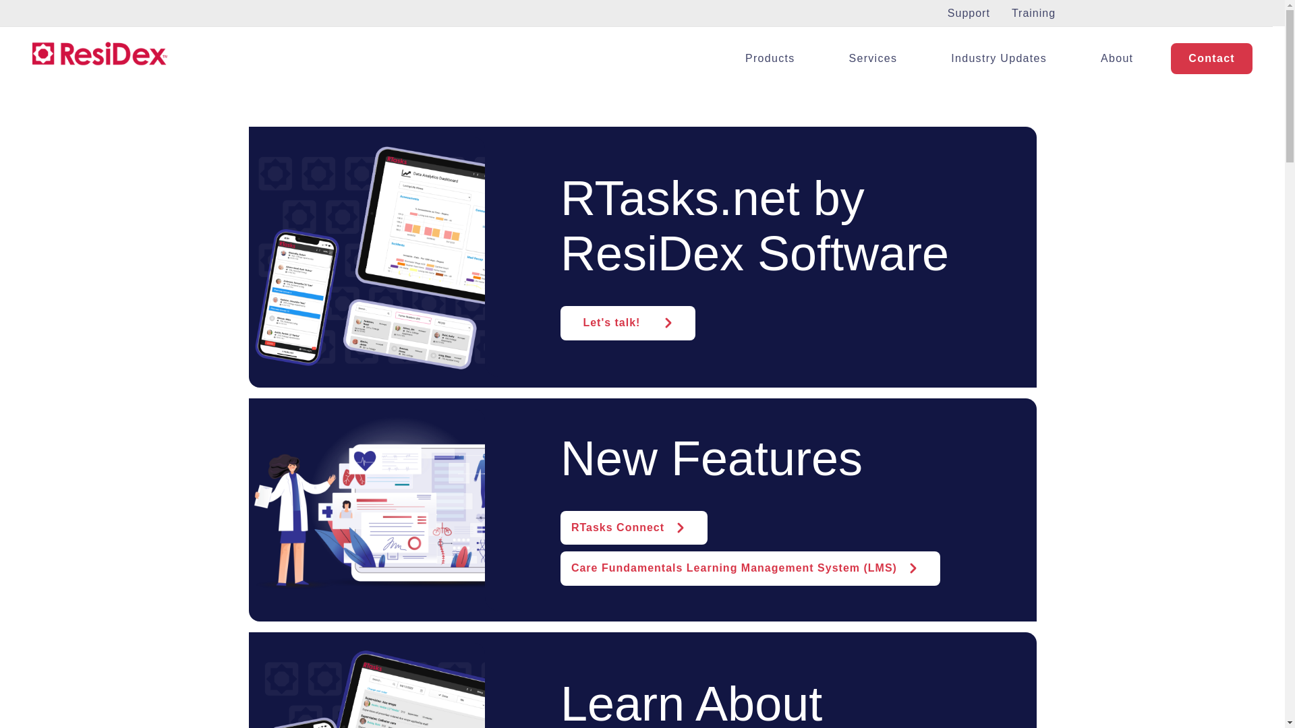  Describe the element at coordinates (969, 13) in the screenshot. I see `Support` at that location.